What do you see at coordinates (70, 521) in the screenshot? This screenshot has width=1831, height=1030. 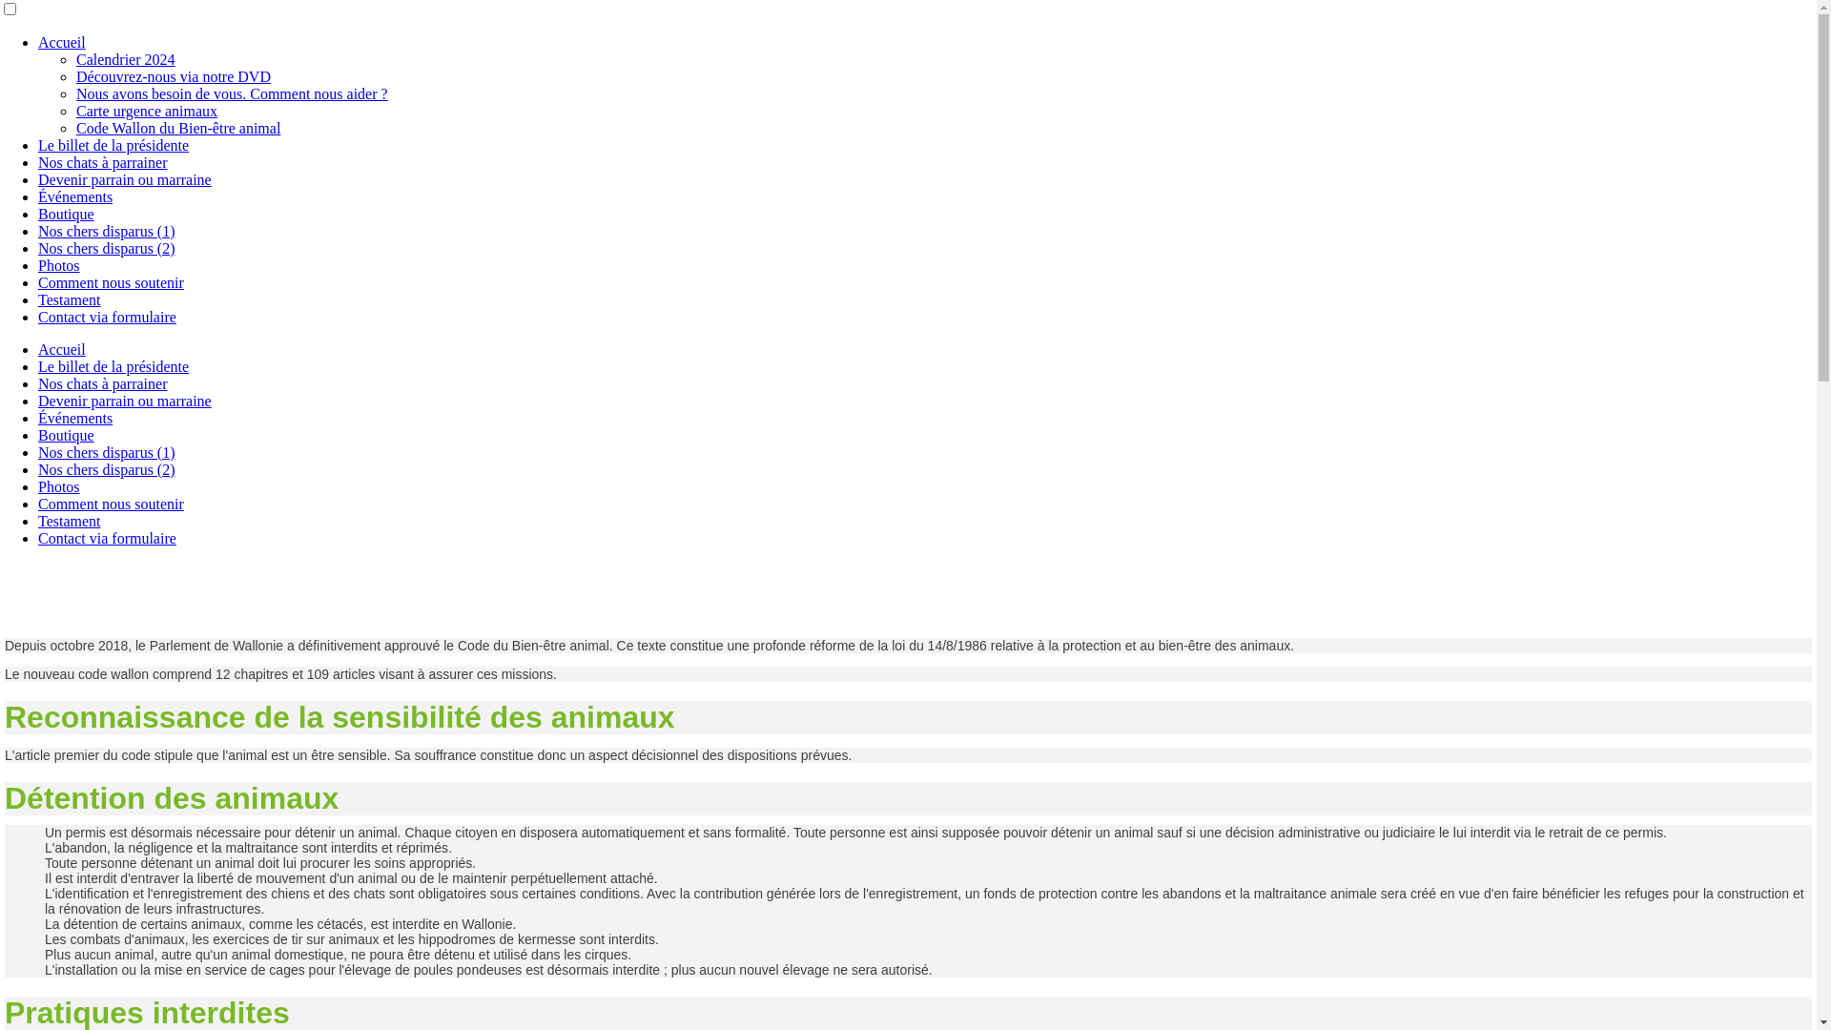 I see `Testament` at bounding box center [70, 521].